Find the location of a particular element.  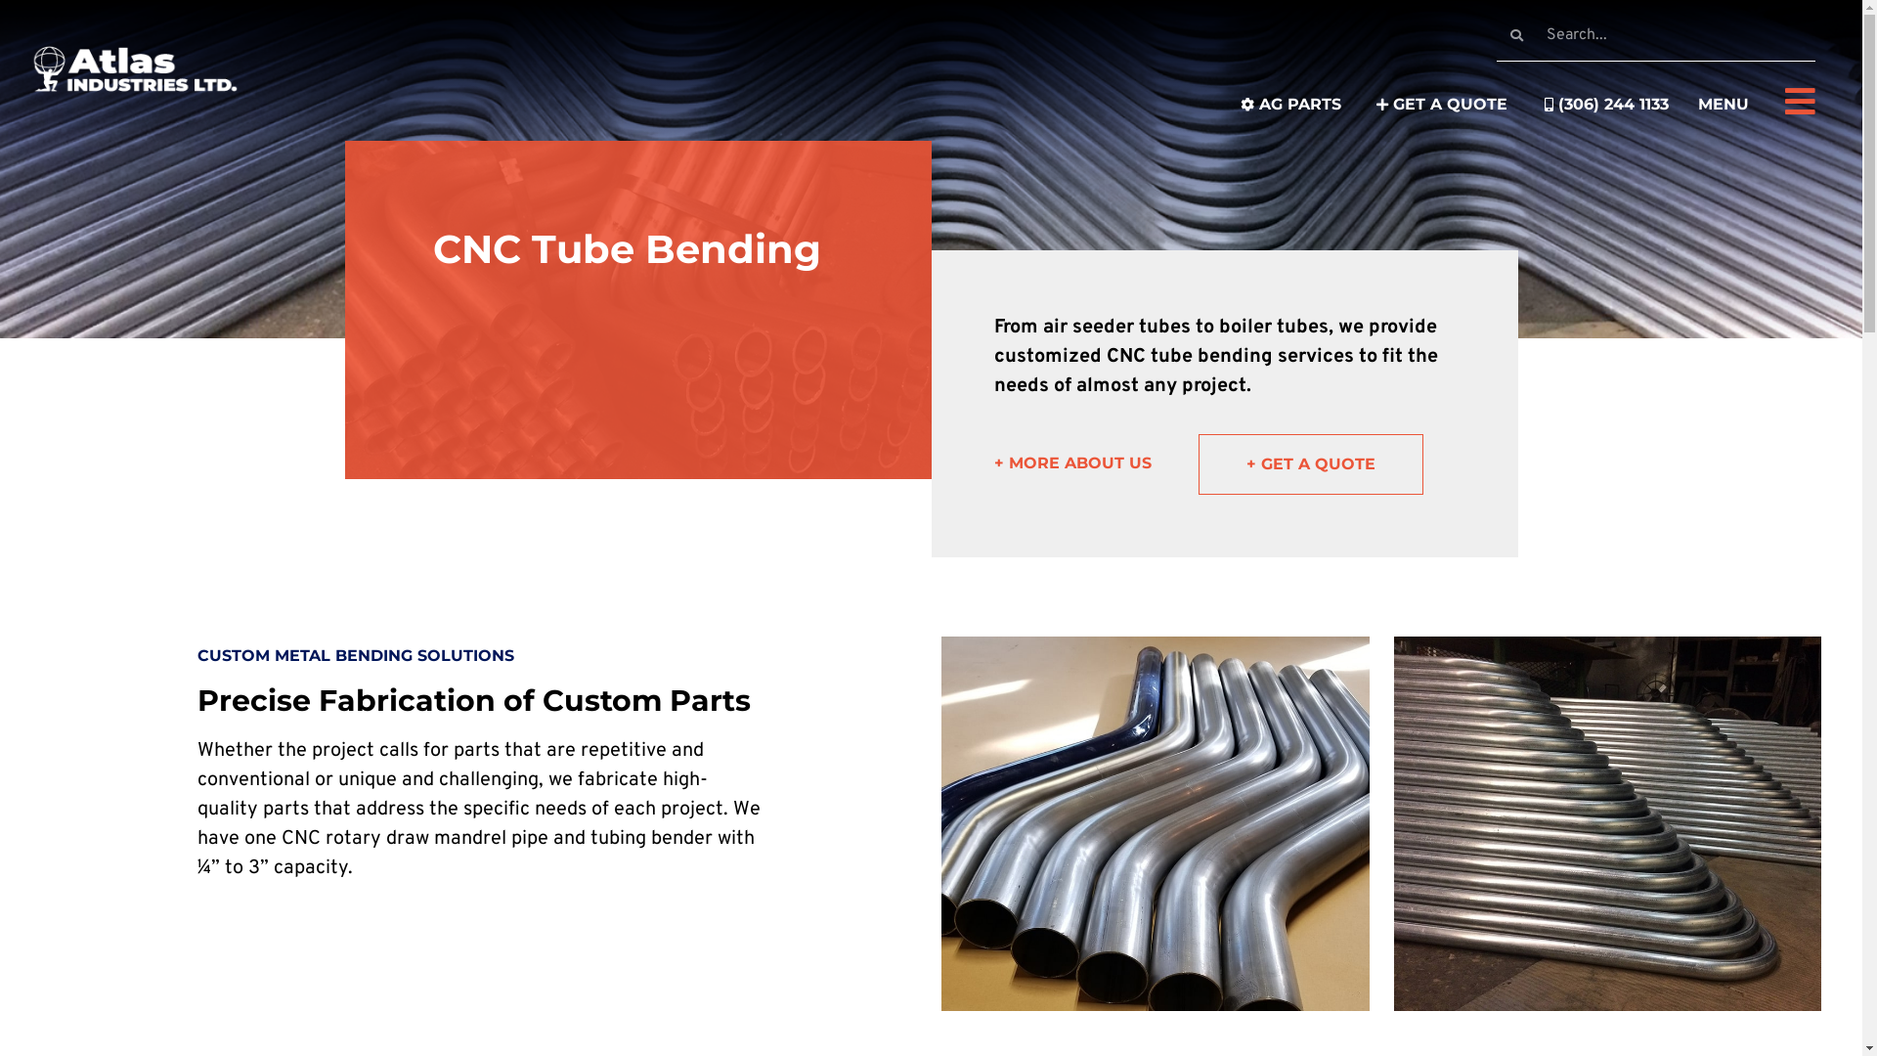

+ MORE ABOUT US is located at coordinates (1095, 463).